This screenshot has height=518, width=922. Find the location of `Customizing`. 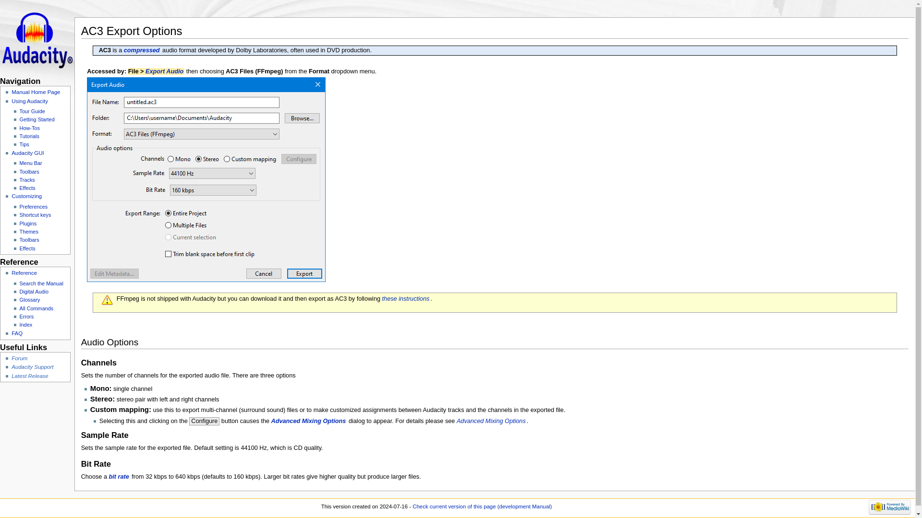

Customizing is located at coordinates (26, 196).